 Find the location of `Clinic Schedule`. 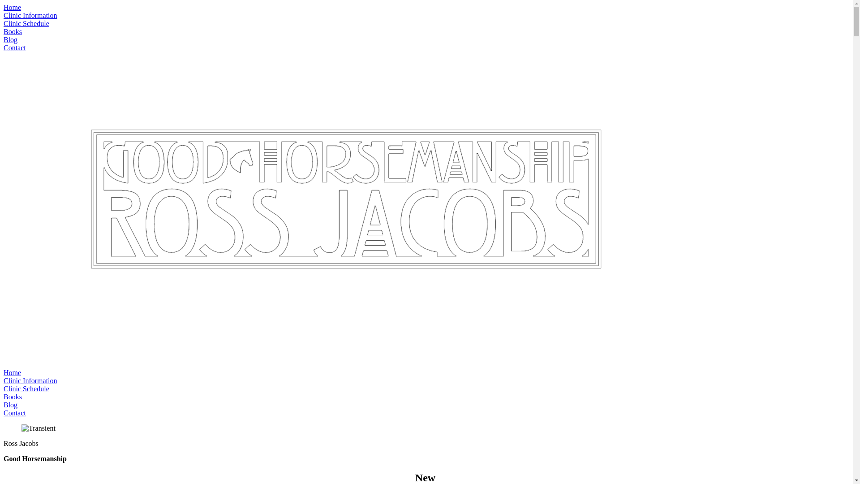

Clinic Schedule is located at coordinates (26, 389).